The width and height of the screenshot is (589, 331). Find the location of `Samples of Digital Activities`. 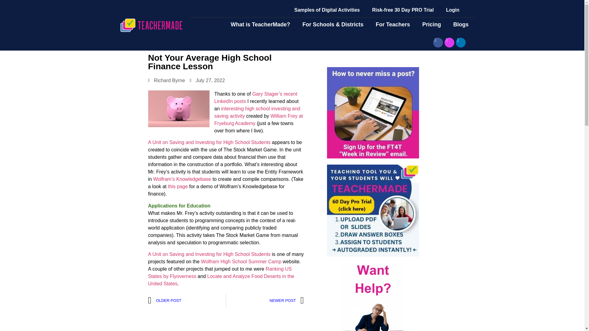

Samples of Digital Activities is located at coordinates (327, 10).